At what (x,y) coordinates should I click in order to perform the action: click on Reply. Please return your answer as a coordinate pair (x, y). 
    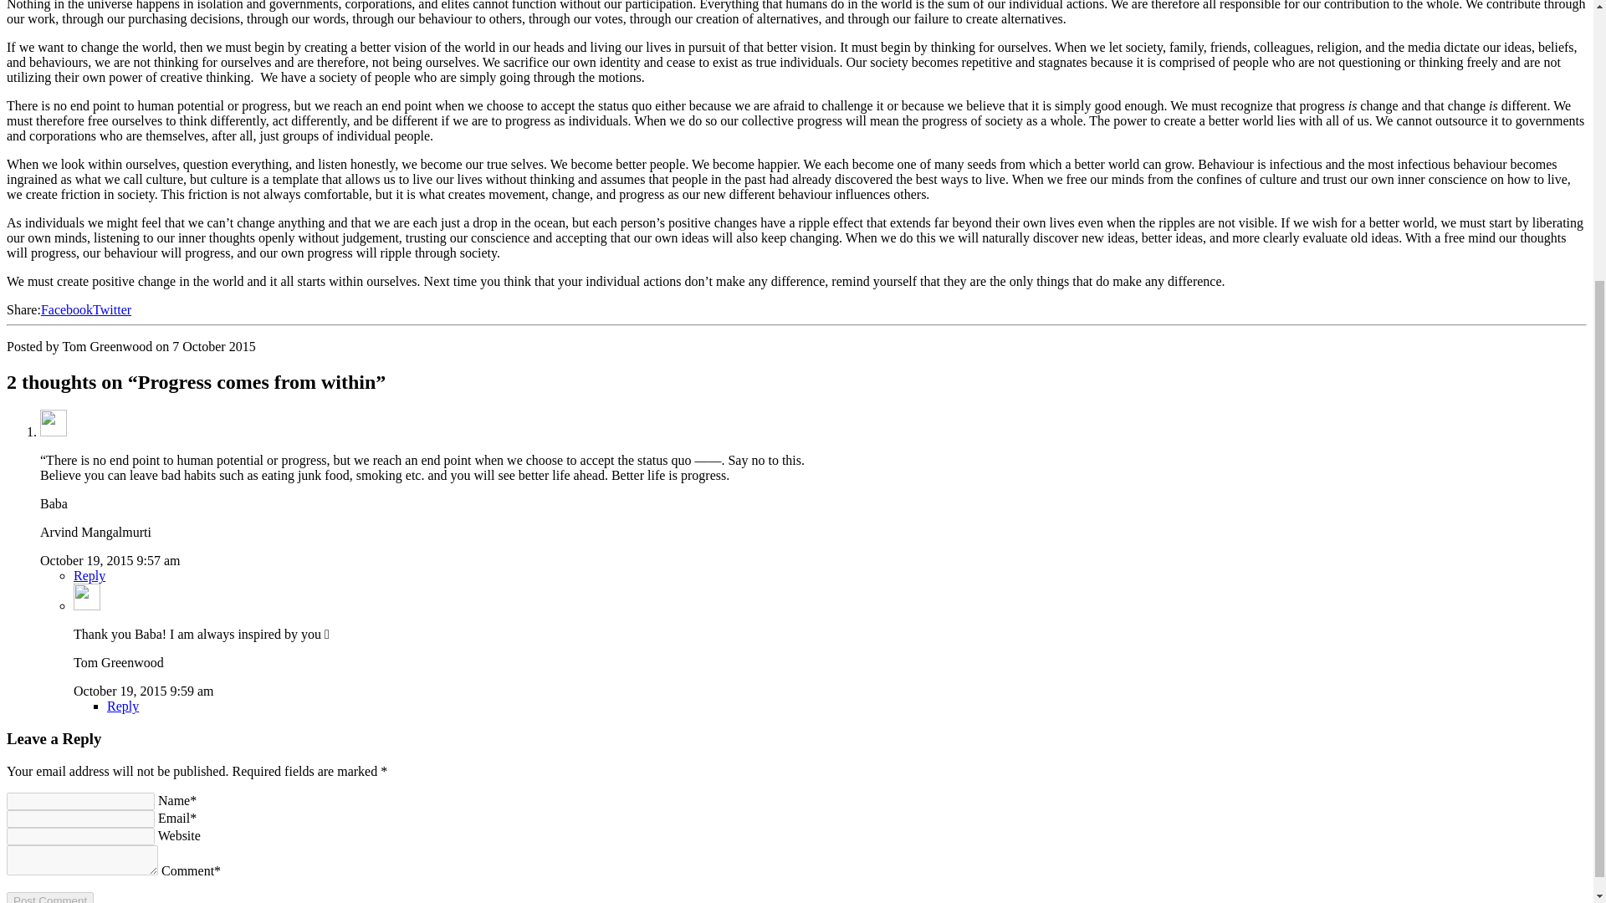
    Looking at the image, I should click on (90, 575).